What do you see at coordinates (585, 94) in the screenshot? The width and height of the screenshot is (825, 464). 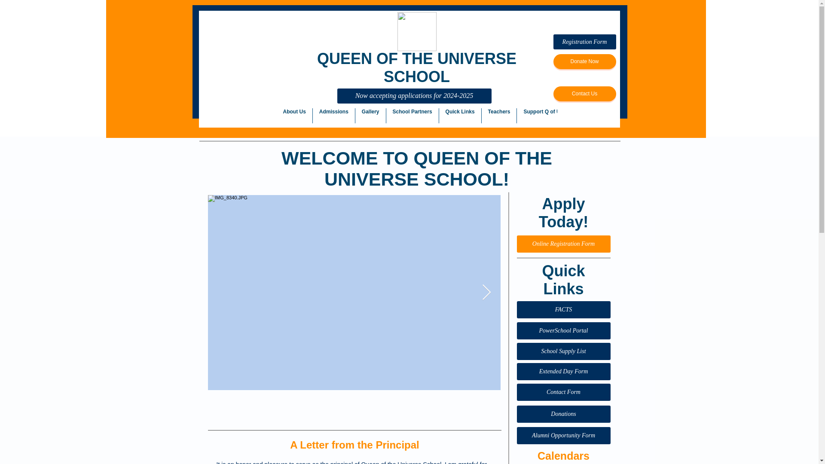 I see `Contact Us` at bounding box center [585, 94].